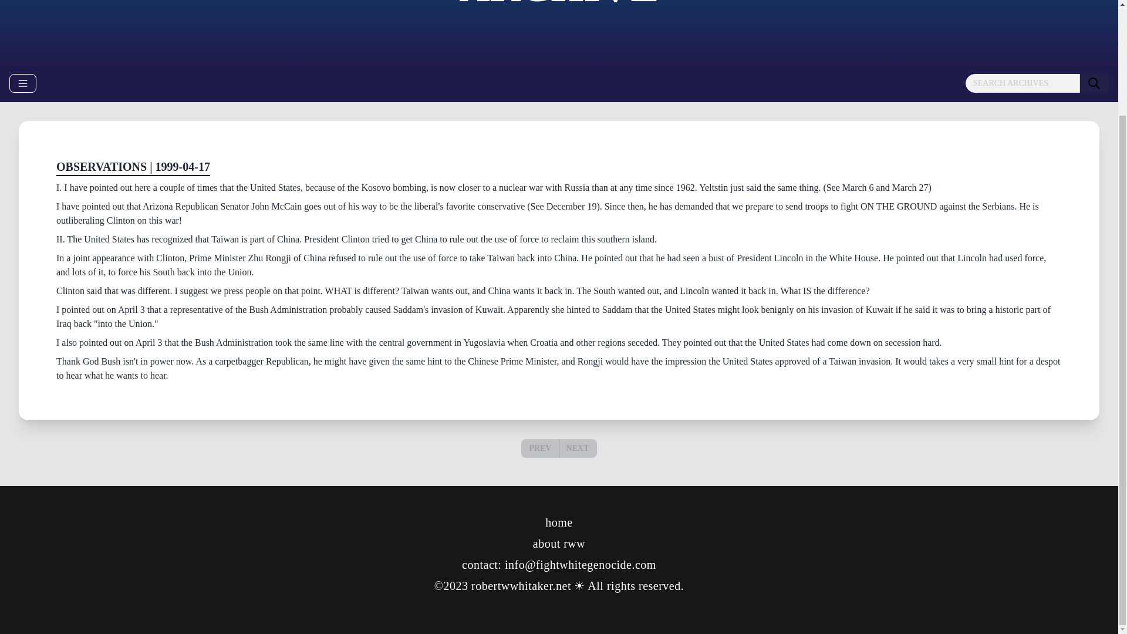 This screenshot has width=1127, height=634. Describe the element at coordinates (539, 448) in the screenshot. I see `PREV` at that location.